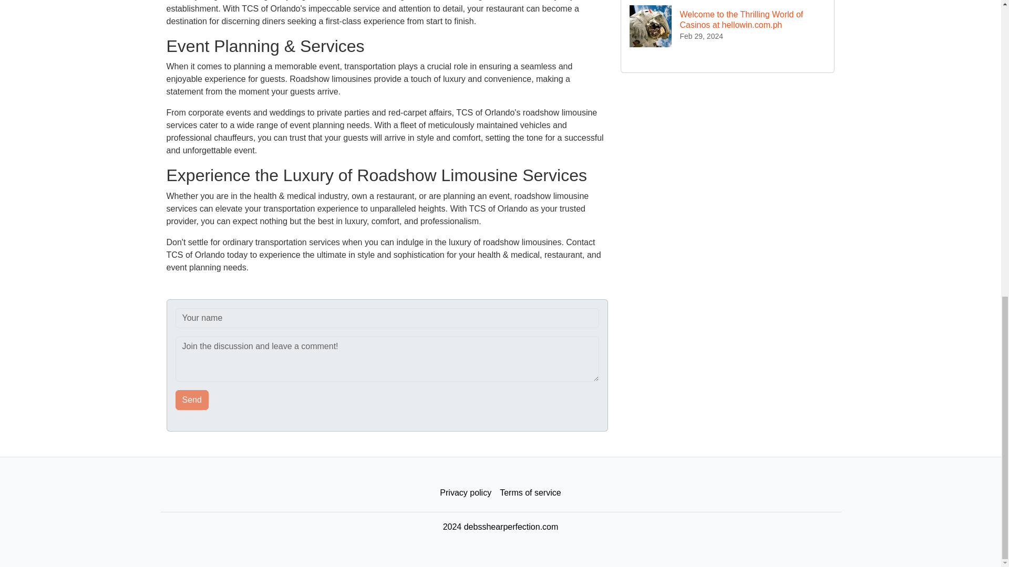 The width and height of the screenshot is (1009, 567). What do you see at coordinates (192, 400) in the screenshot?
I see `Send` at bounding box center [192, 400].